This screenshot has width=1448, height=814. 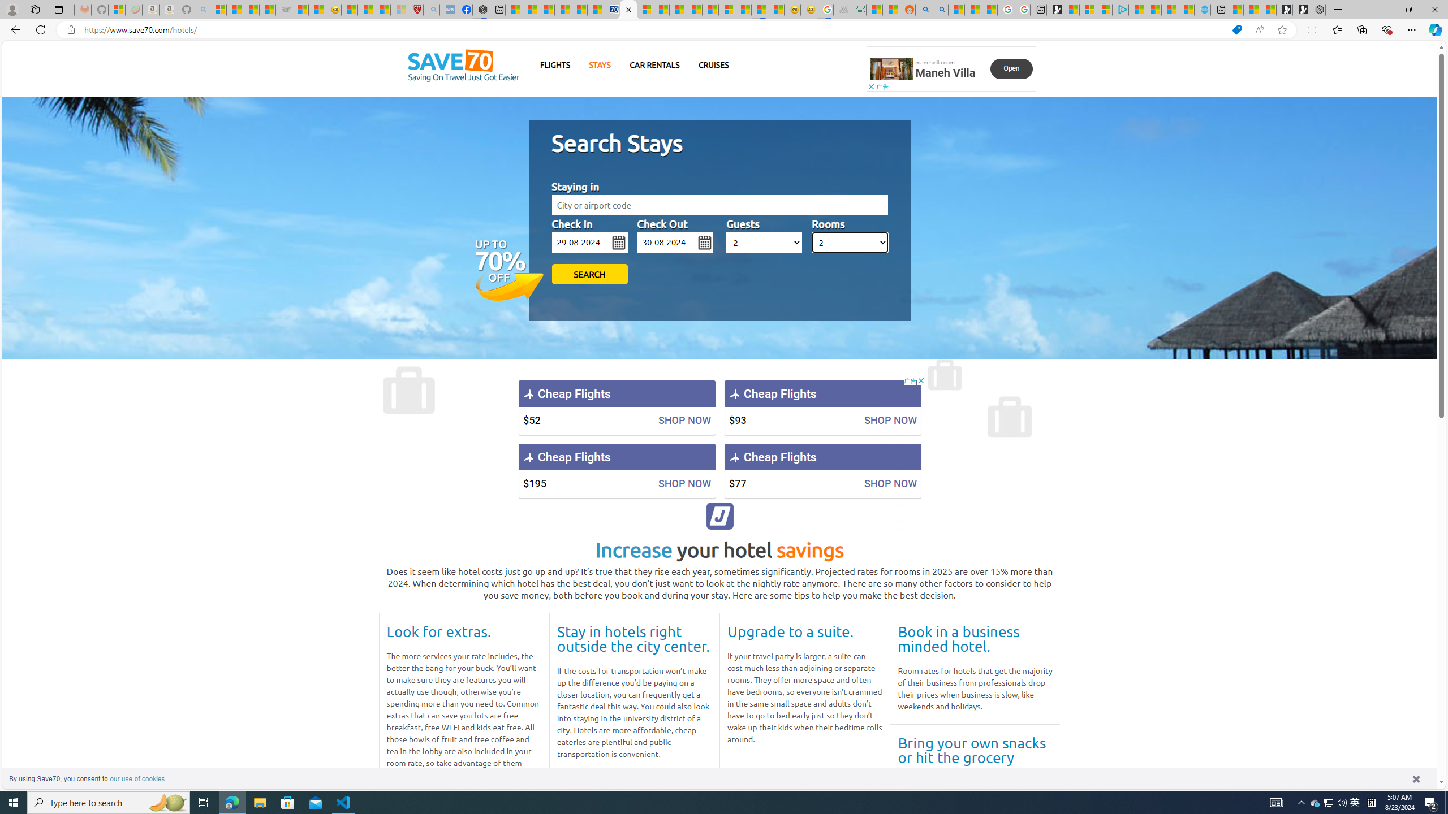 I want to click on 12 Popular Science Lies that Must be Corrected - Sleeping, so click(x=398, y=10).